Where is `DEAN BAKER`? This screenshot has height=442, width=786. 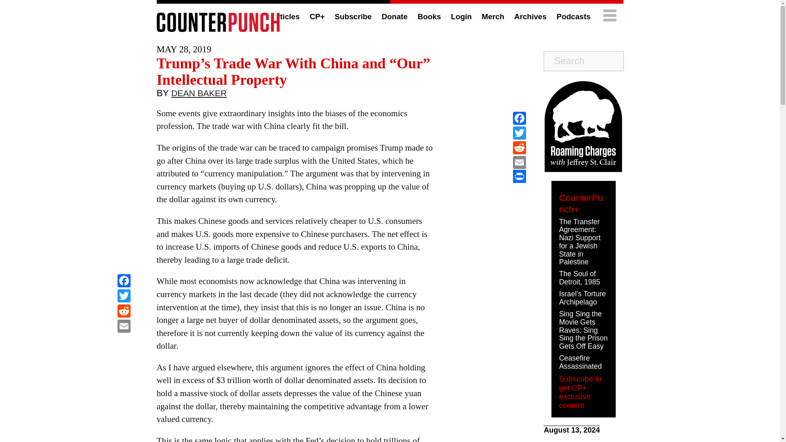
DEAN BAKER is located at coordinates (199, 95).